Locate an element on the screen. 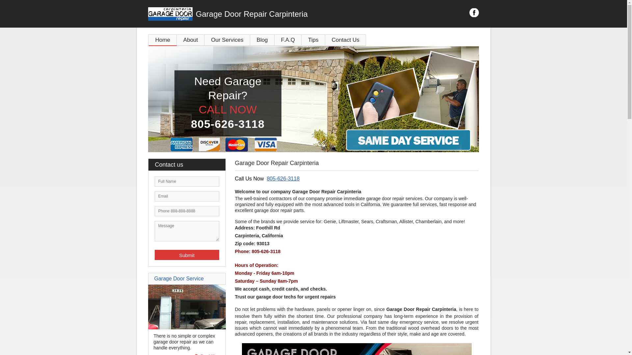  805-626-3118 is located at coordinates (283, 178).